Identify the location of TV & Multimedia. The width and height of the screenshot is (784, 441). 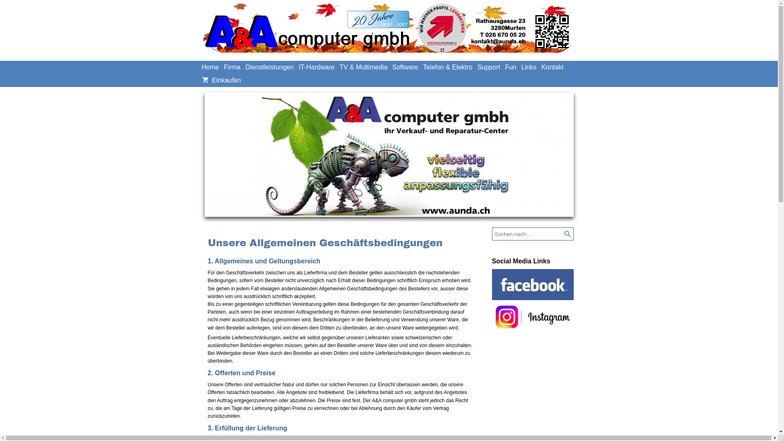
(363, 67).